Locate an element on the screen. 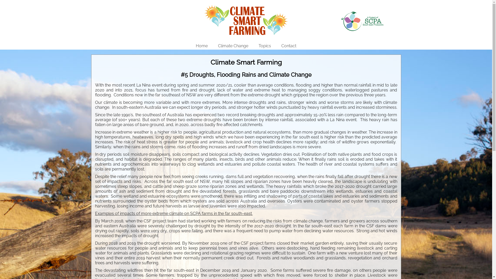 The height and width of the screenshot is (279, 496). Contact is located at coordinates (289, 46).